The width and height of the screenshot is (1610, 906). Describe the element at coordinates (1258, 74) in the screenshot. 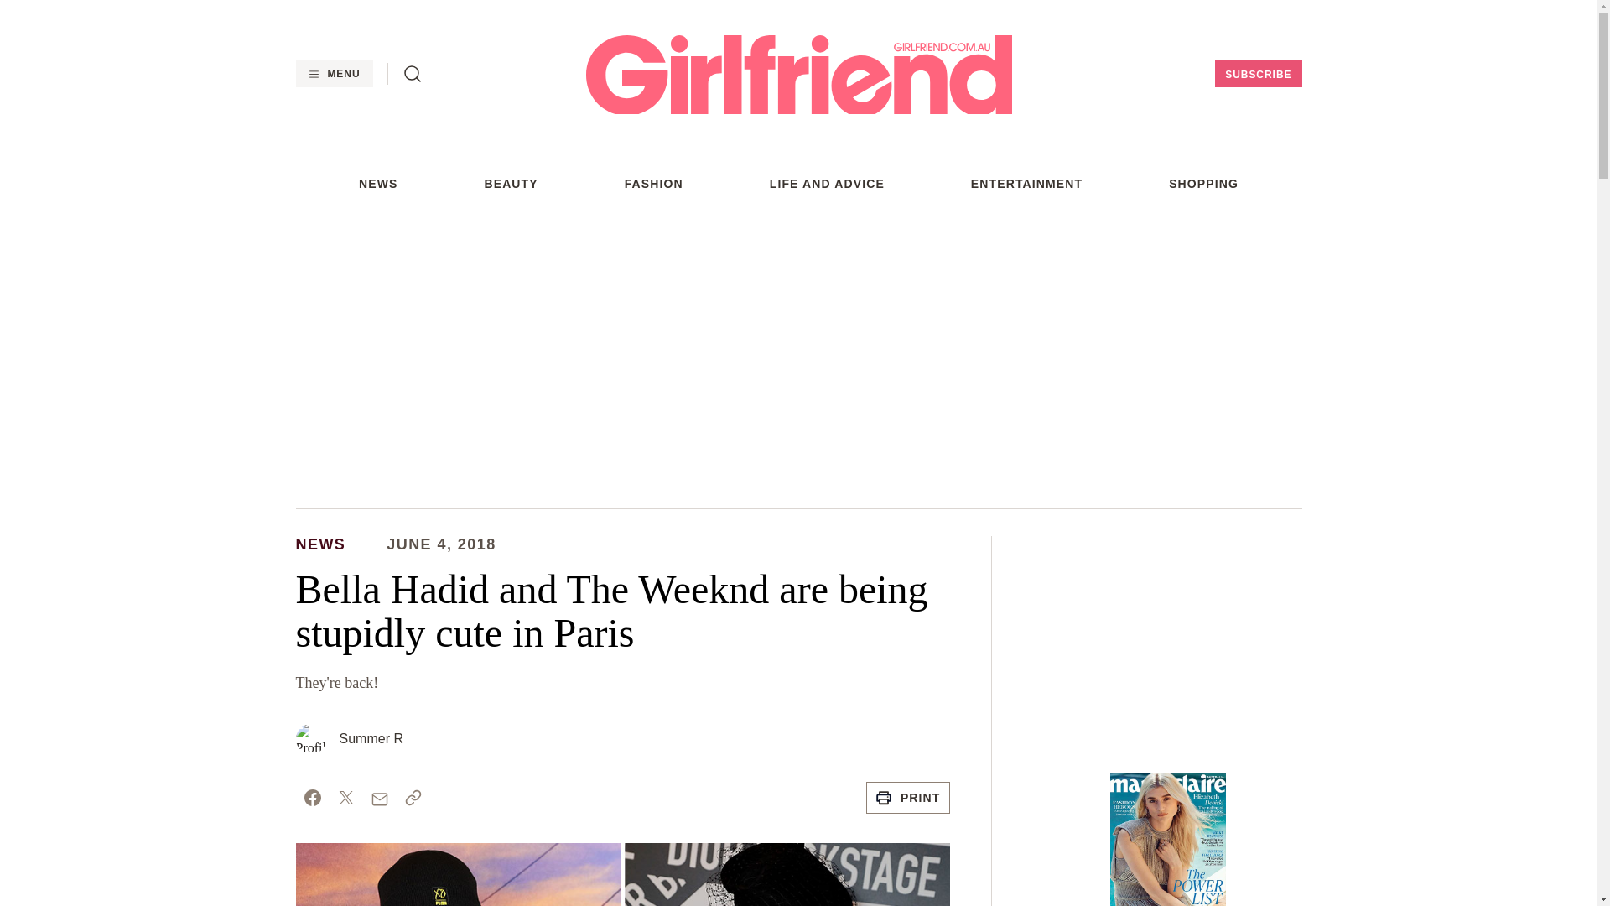

I see `SUBSCRIBE` at that location.